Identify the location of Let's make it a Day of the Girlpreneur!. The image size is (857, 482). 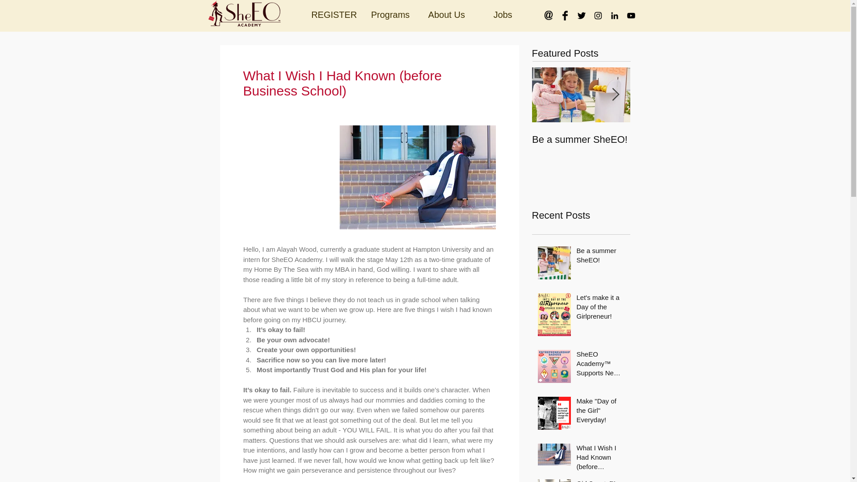
(679, 145).